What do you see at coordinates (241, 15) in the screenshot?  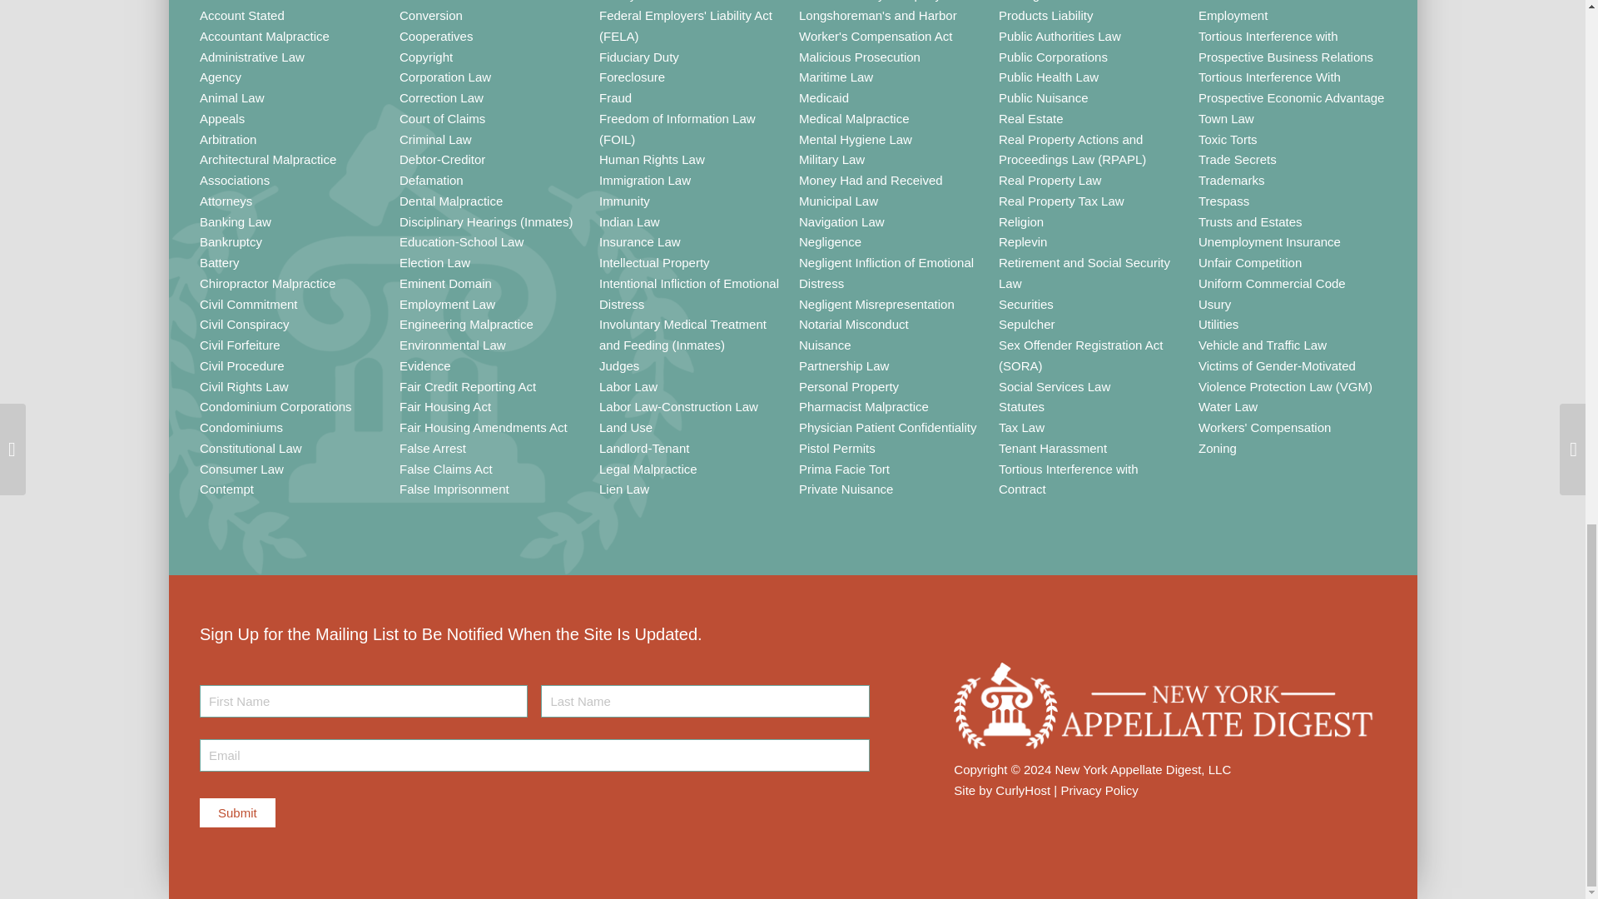 I see `Account Stated` at bounding box center [241, 15].